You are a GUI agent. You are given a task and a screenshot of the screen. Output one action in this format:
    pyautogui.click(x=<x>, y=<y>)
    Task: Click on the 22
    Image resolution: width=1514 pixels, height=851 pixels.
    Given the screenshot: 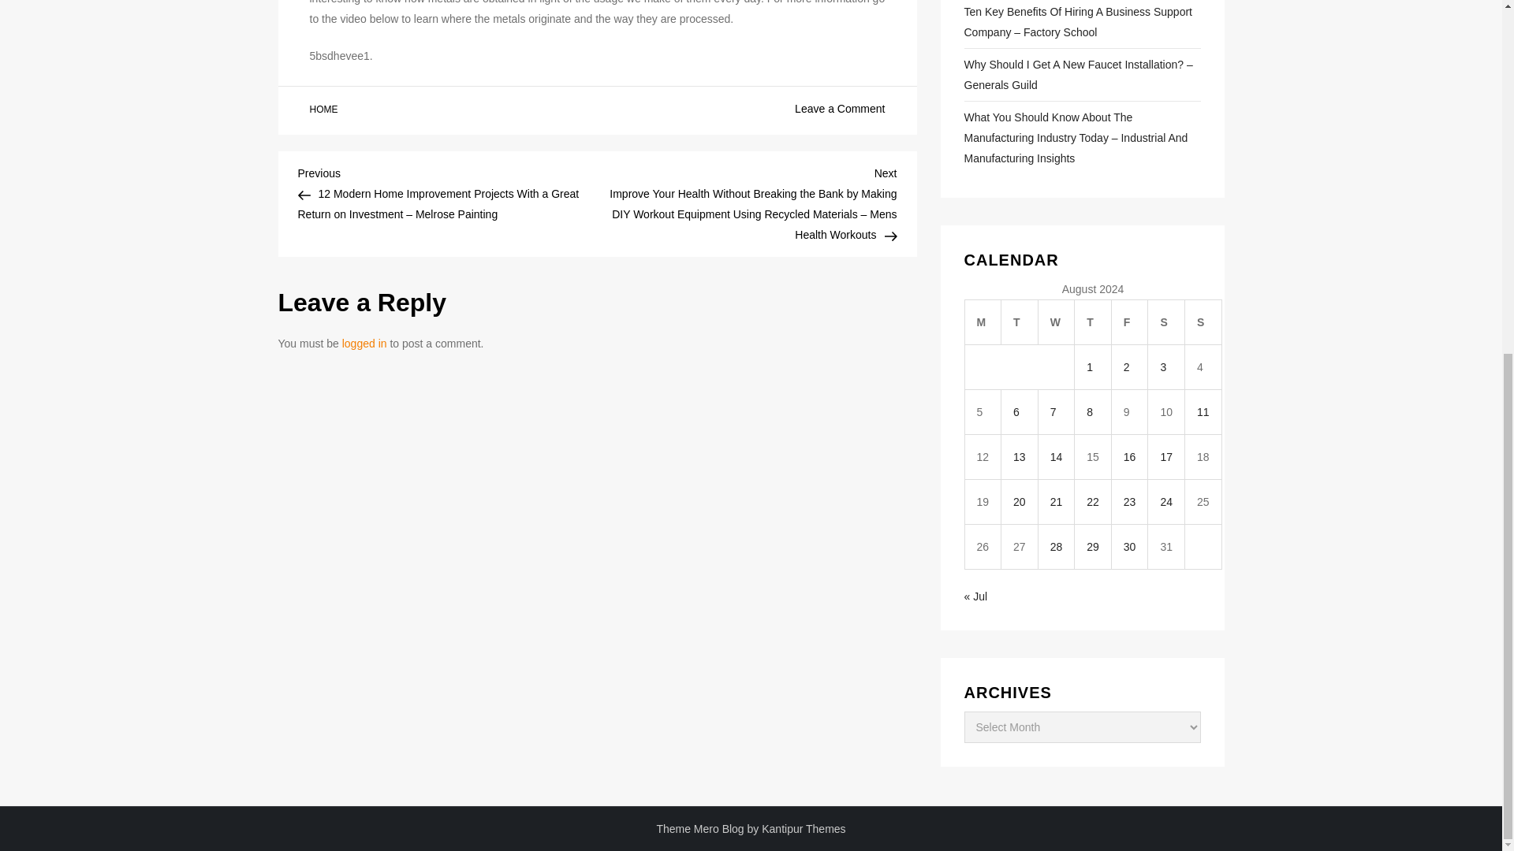 What is the action you would take?
    pyautogui.click(x=1093, y=501)
    